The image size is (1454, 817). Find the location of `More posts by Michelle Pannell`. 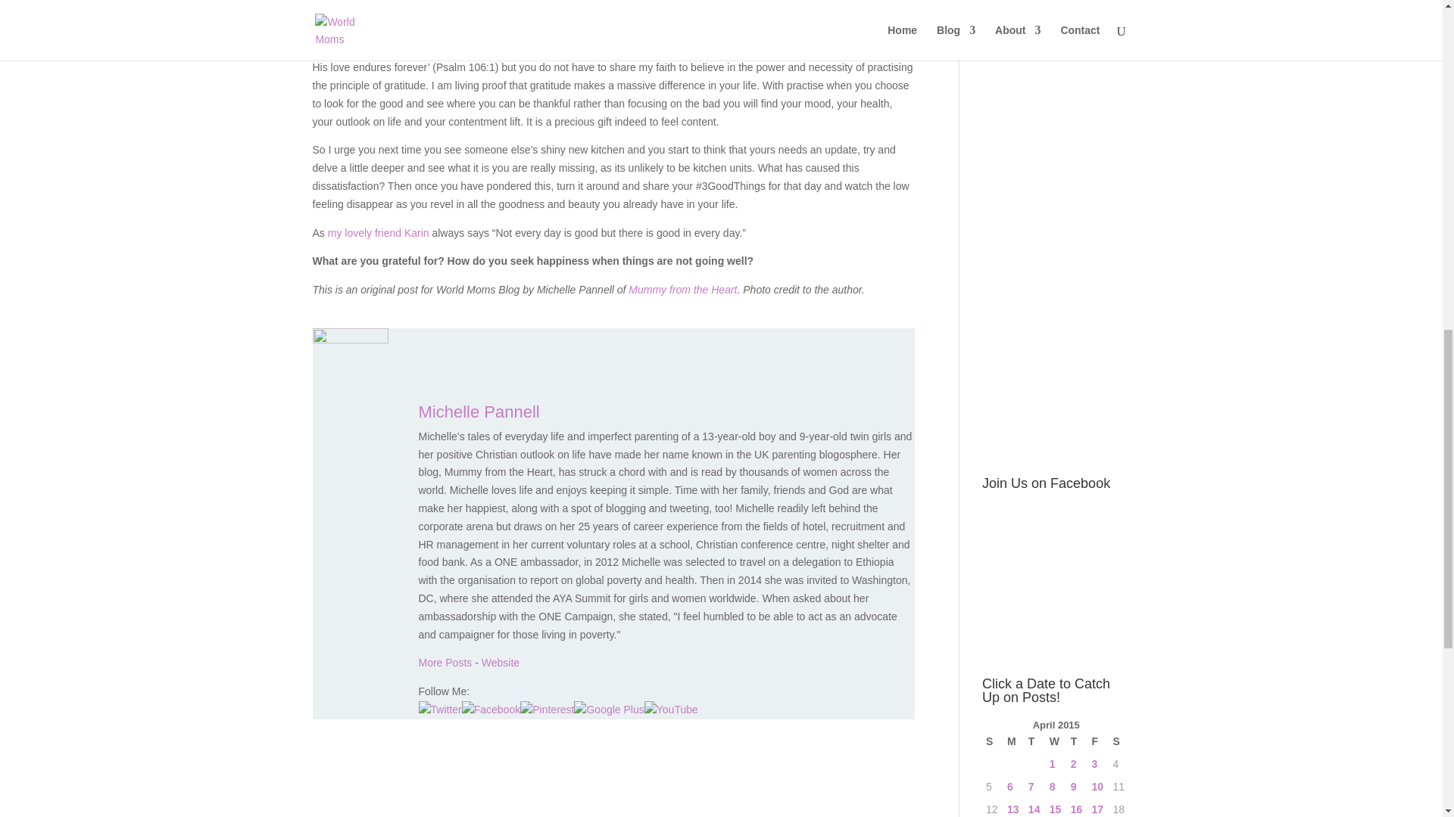

More posts by Michelle Pannell is located at coordinates (445, 663).